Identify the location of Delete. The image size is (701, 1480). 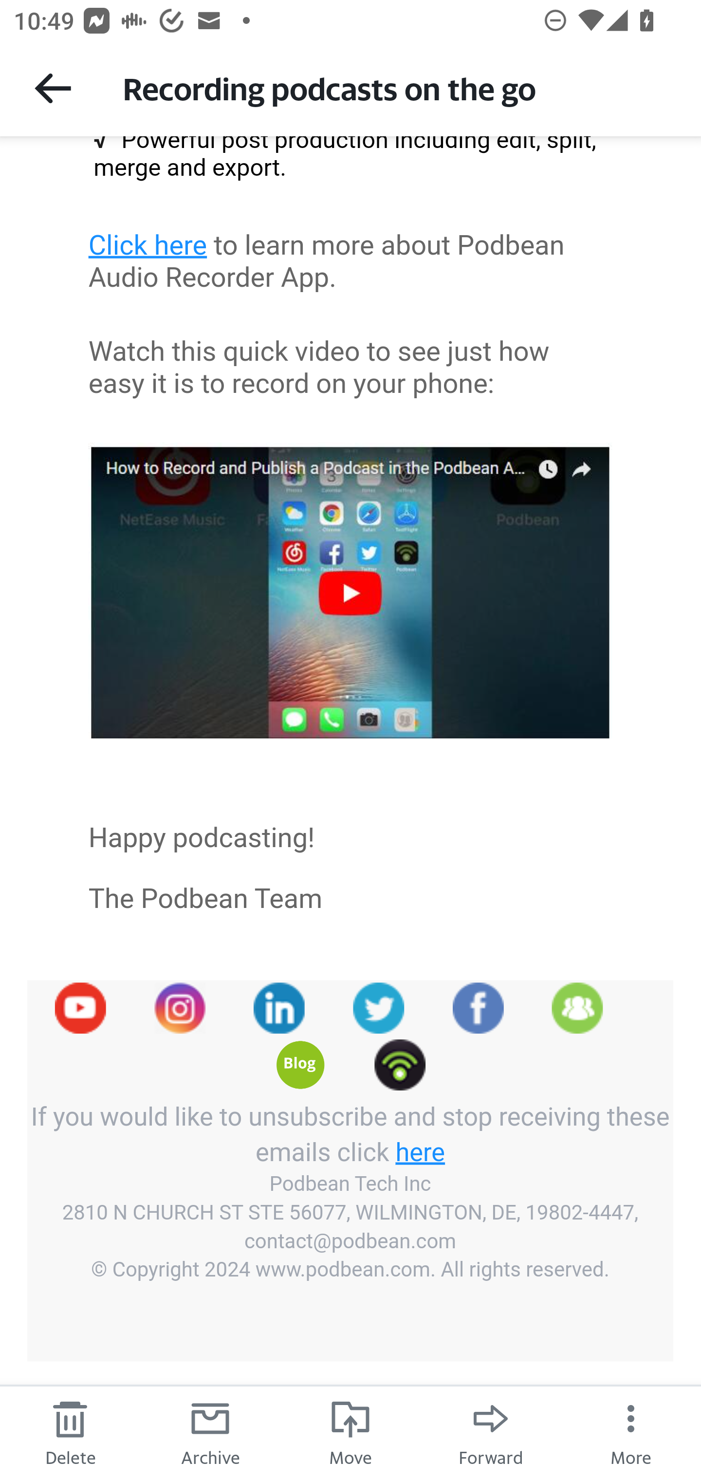
(70, 1432).